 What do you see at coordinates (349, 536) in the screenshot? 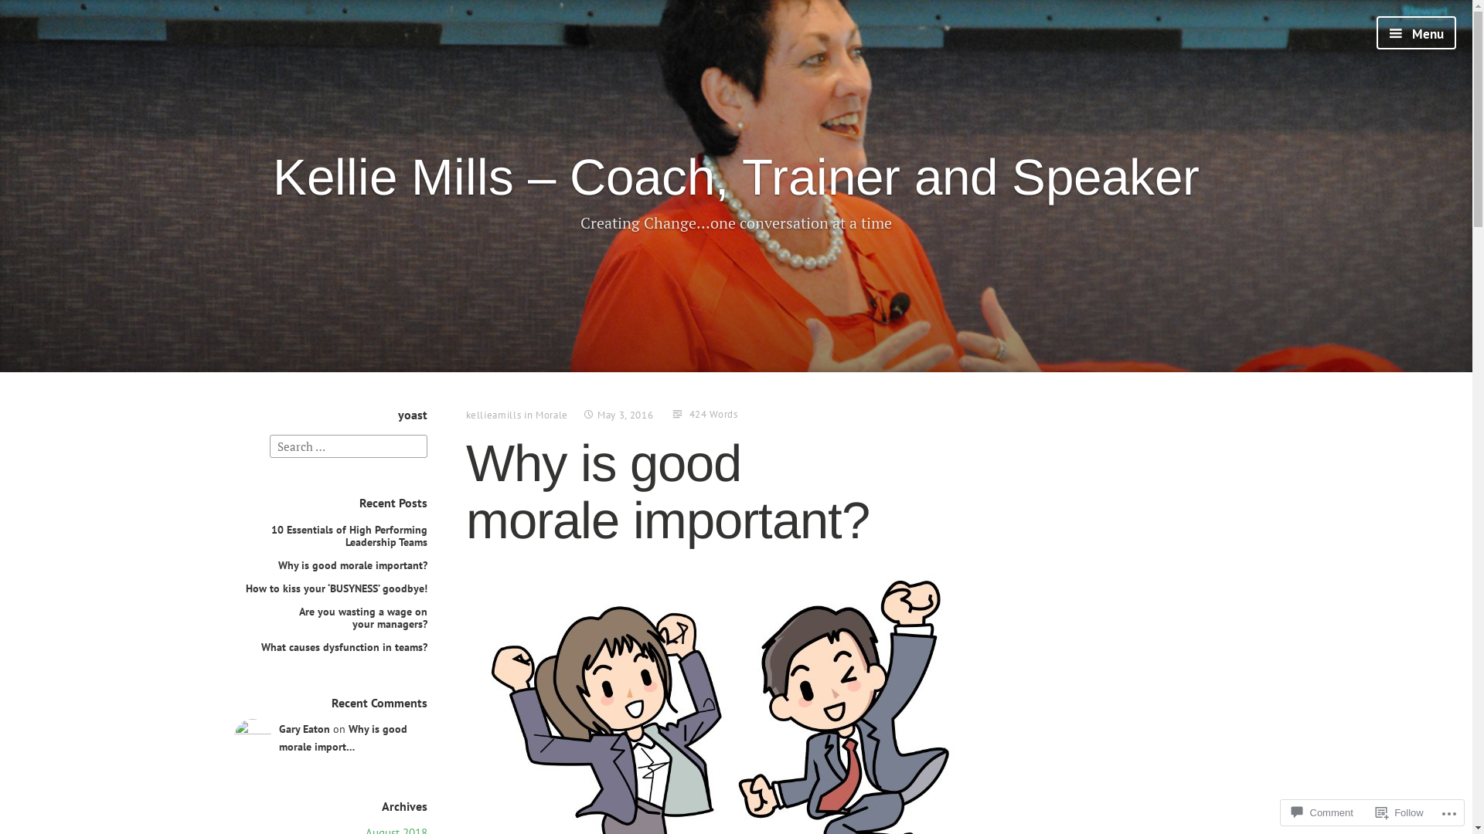
I see `10 Essentials of High Performing Leadership Teams` at bounding box center [349, 536].